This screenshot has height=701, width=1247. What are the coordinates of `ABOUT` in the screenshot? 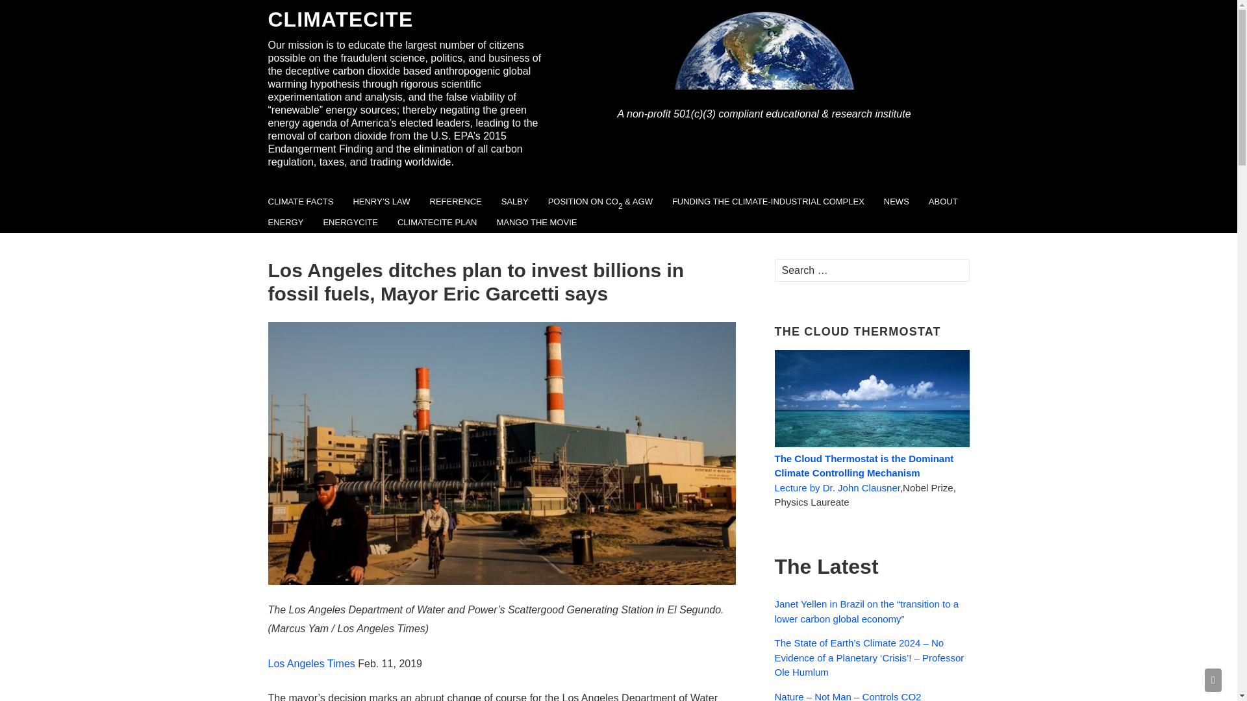 It's located at (943, 201).